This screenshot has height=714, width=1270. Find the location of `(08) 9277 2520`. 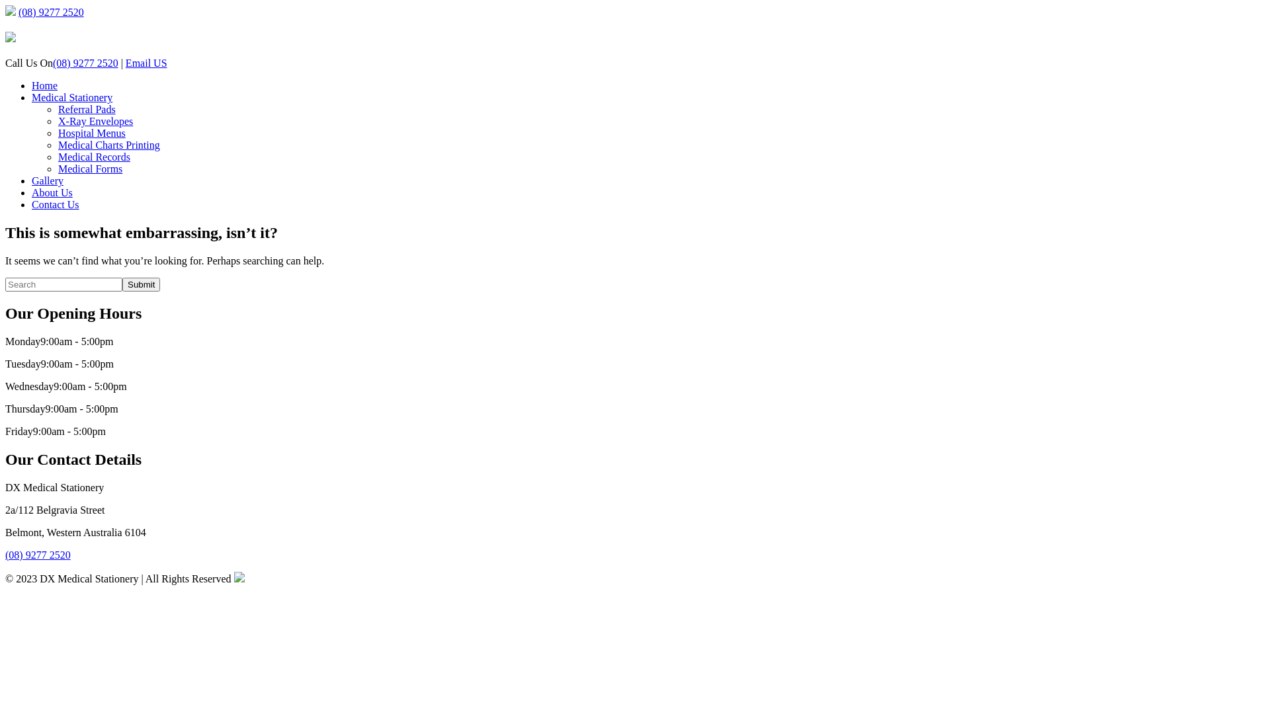

(08) 9277 2520 is located at coordinates (38, 555).